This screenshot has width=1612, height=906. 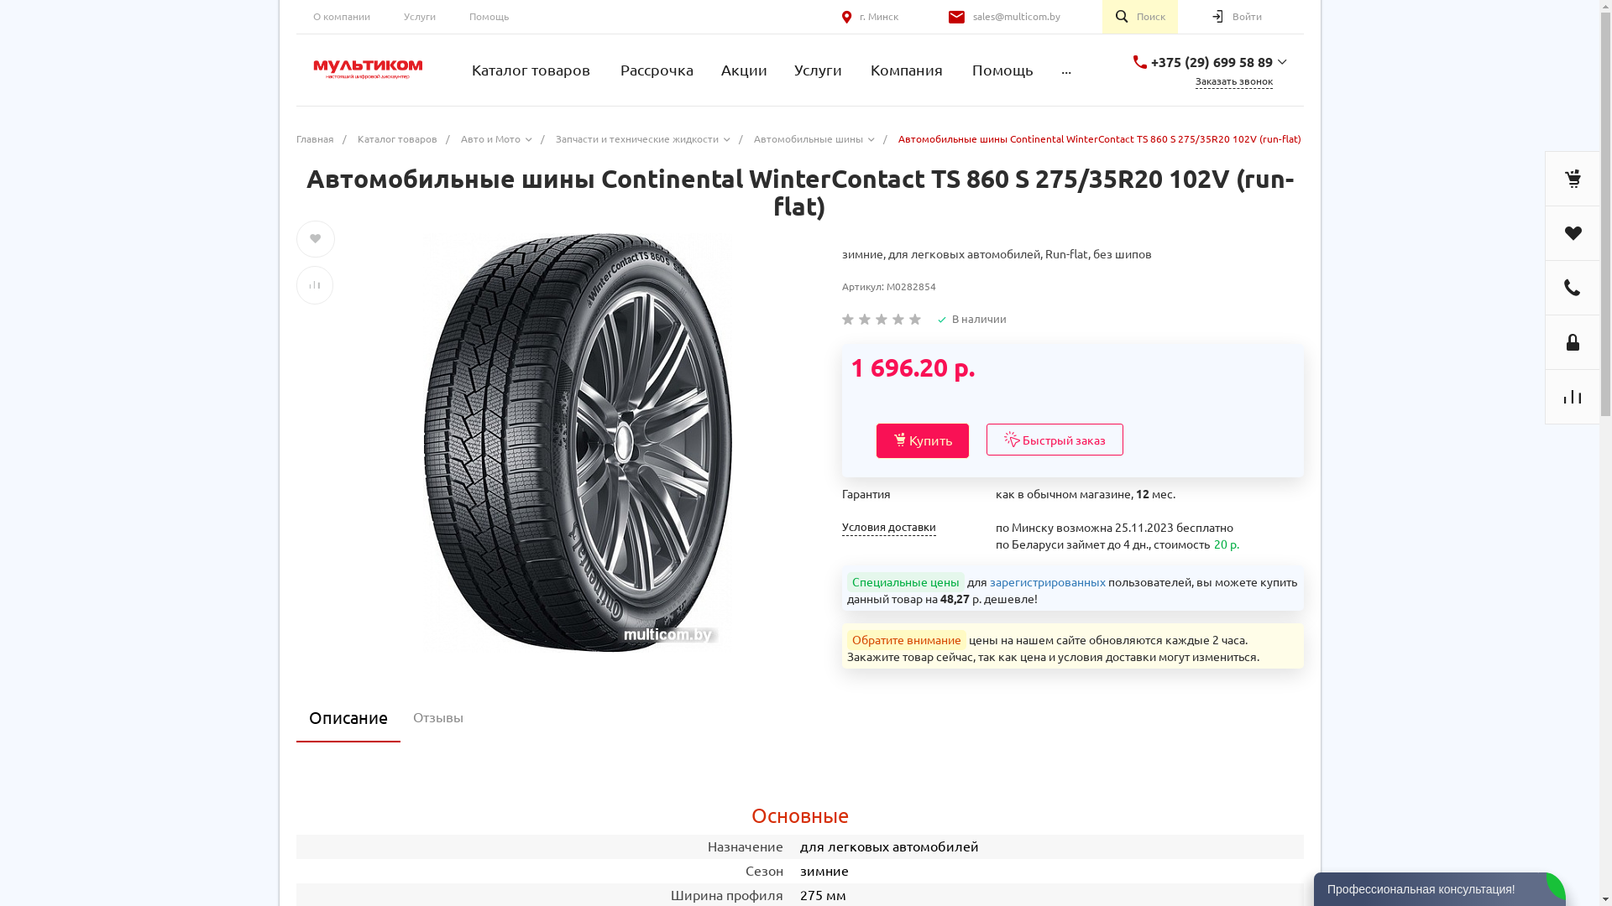 What do you see at coordinates (882, 319) in the screenshot?
I see `3` at bounding box center [882, 319].